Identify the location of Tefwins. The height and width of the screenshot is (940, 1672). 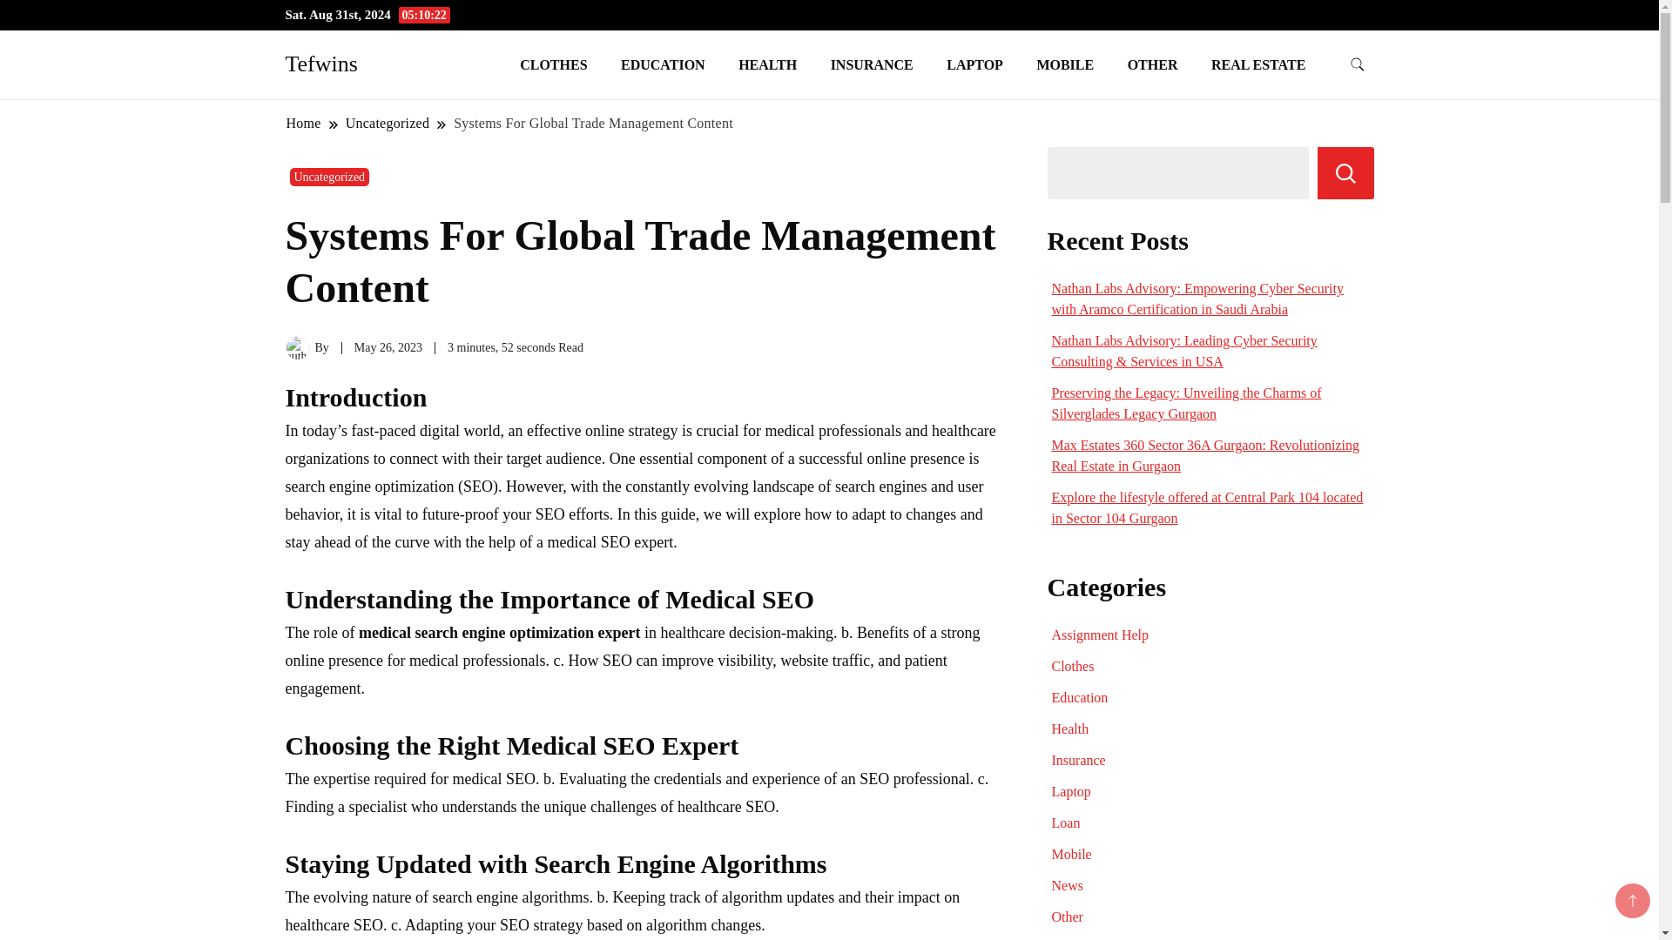
(321, 64).